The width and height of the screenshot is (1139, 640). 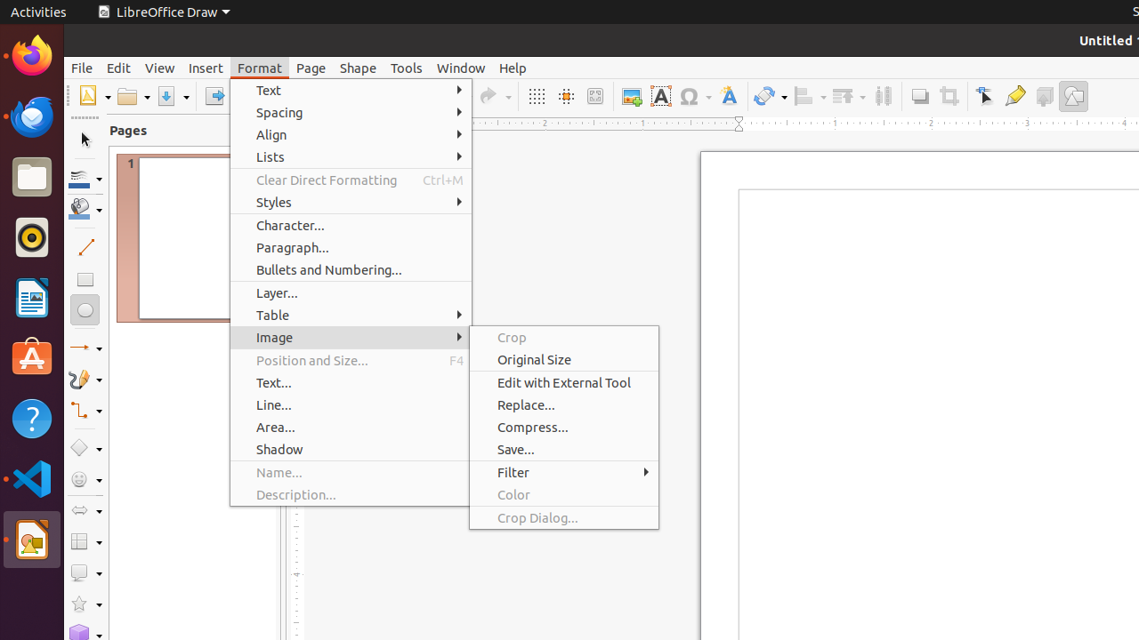 I want to click on New, so click(x=94, y=96).